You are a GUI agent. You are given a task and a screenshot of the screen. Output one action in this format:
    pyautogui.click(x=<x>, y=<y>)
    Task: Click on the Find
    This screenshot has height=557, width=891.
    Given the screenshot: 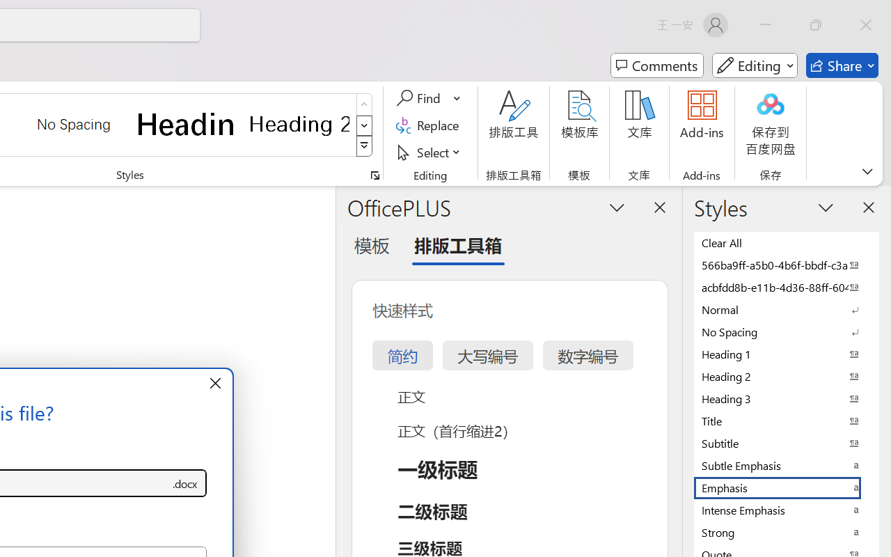 What is the action you would take?
    pyautogui.click(x=420, y=98)
    